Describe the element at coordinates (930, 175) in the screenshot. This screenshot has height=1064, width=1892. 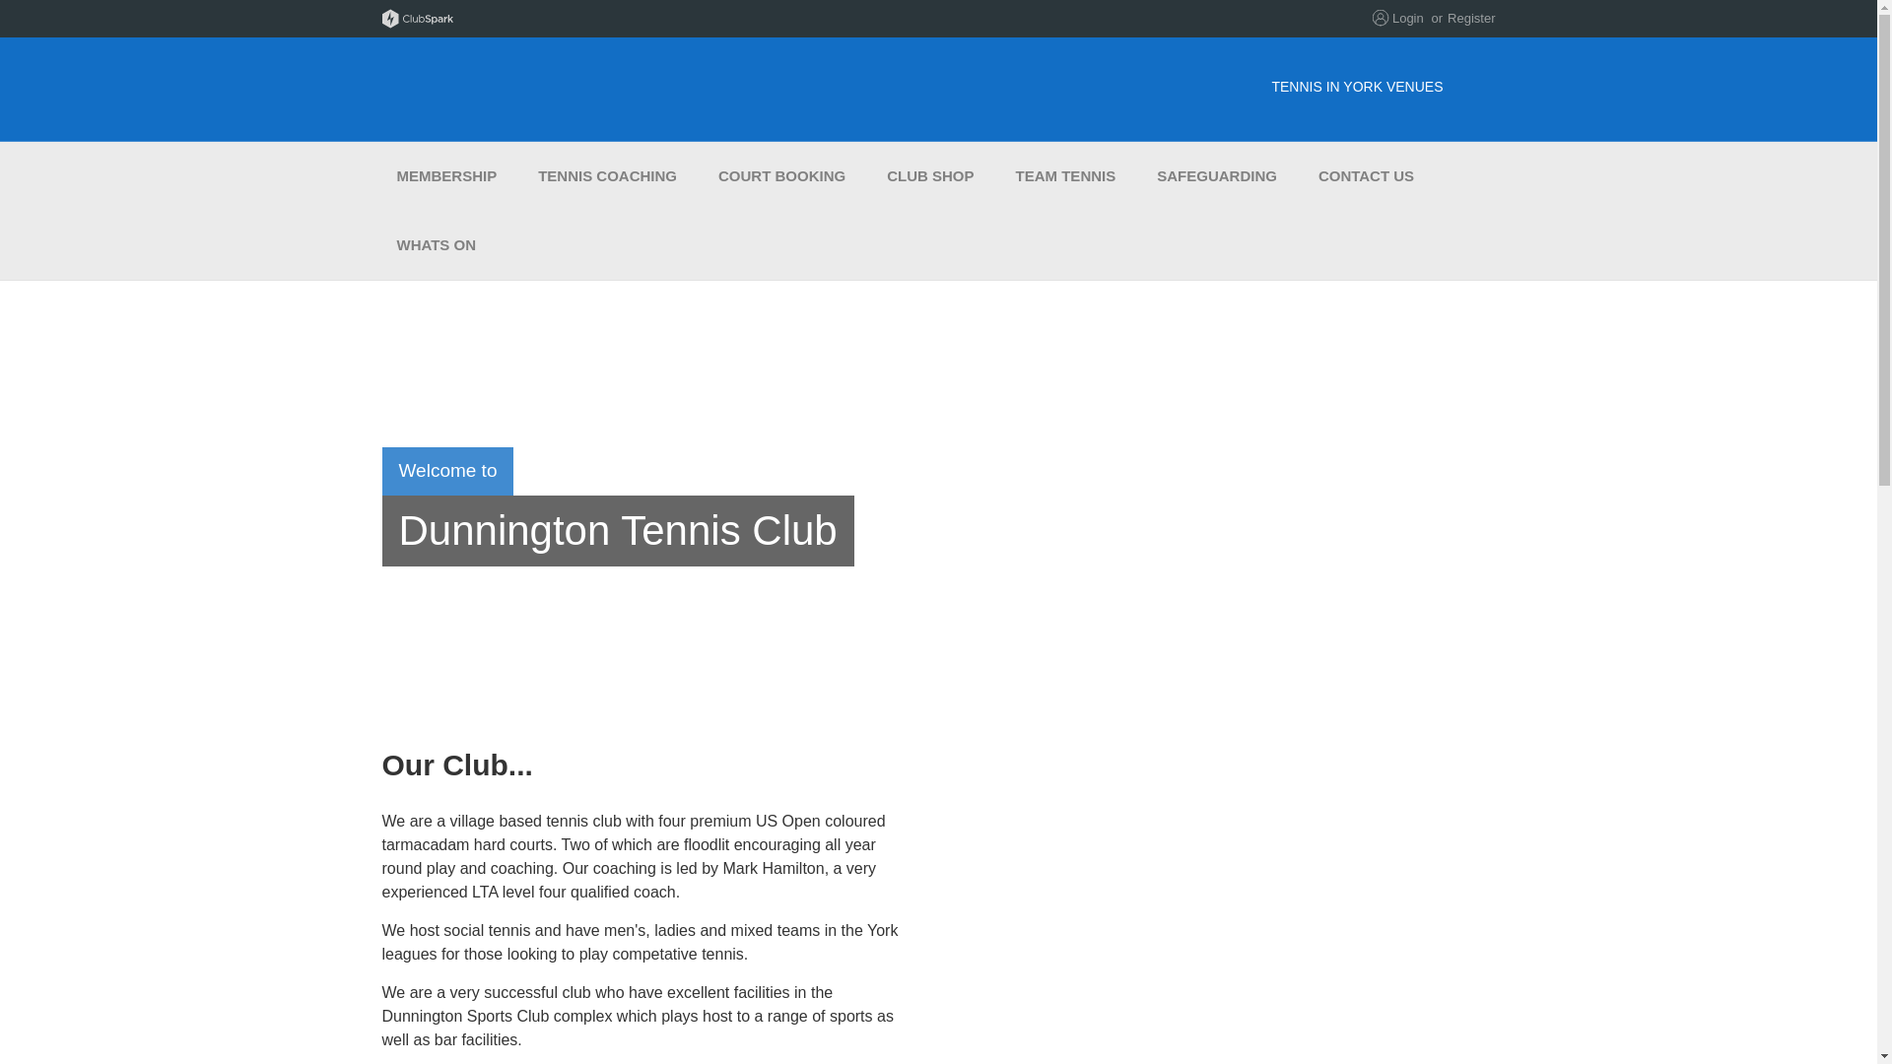
I see `CLUB SHOP` at that location.